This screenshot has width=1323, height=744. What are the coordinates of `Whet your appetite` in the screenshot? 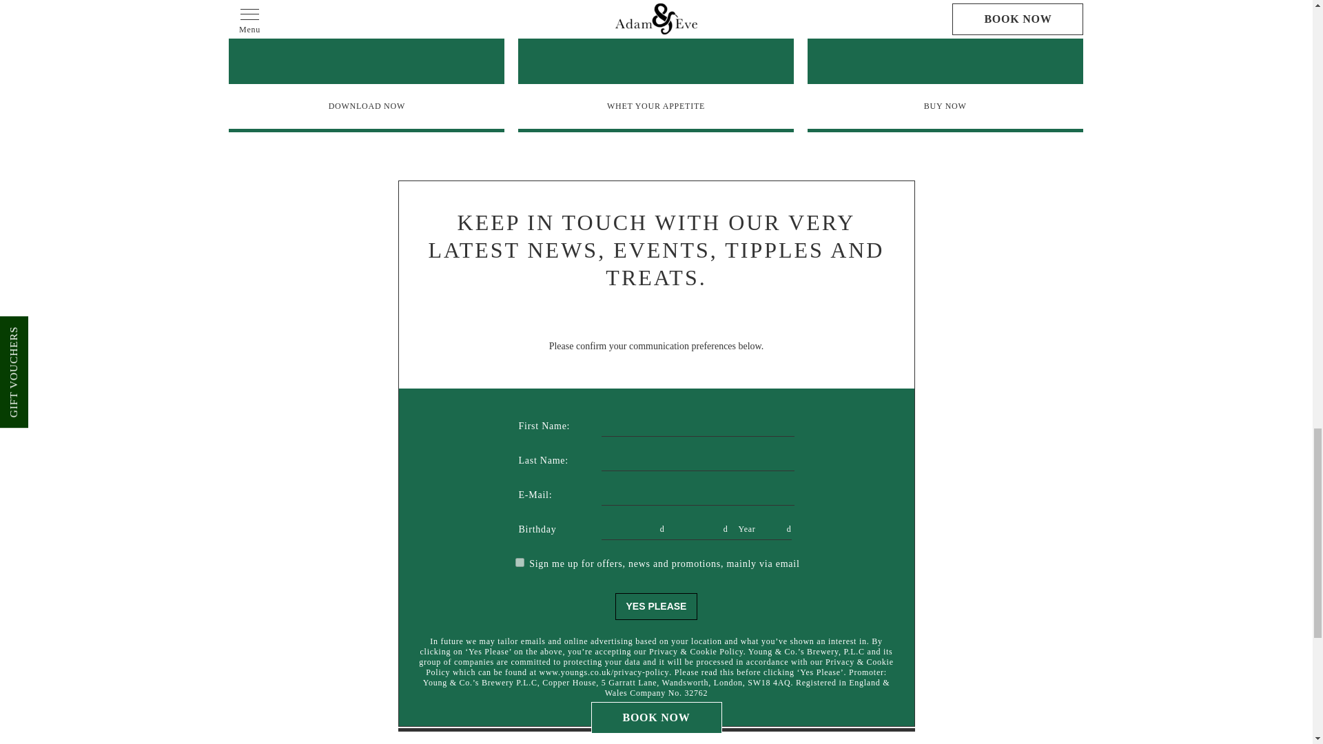 It's located at (656, 106).